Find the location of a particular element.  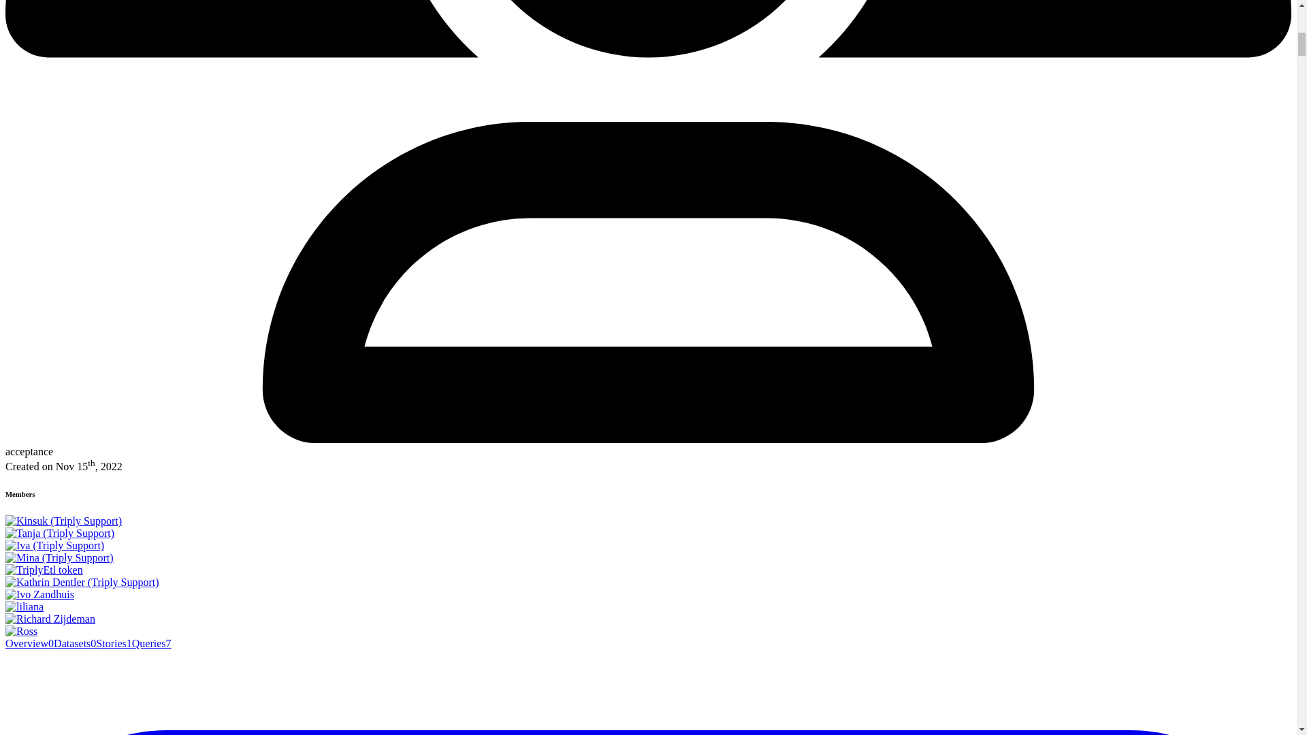

TriplyEtl token is located at coordinates (44, 570).